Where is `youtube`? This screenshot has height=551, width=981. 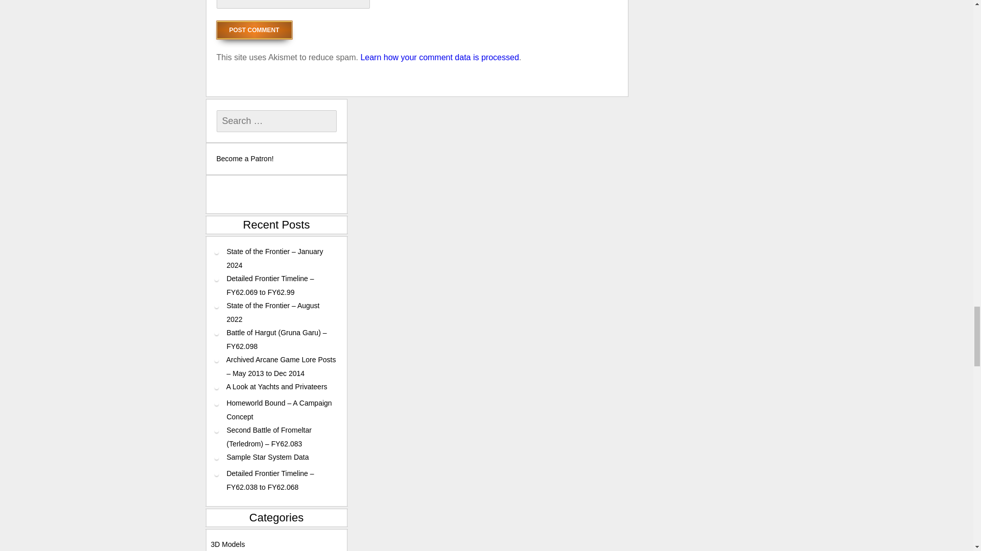
youtube is located at coordinates (328, 194).